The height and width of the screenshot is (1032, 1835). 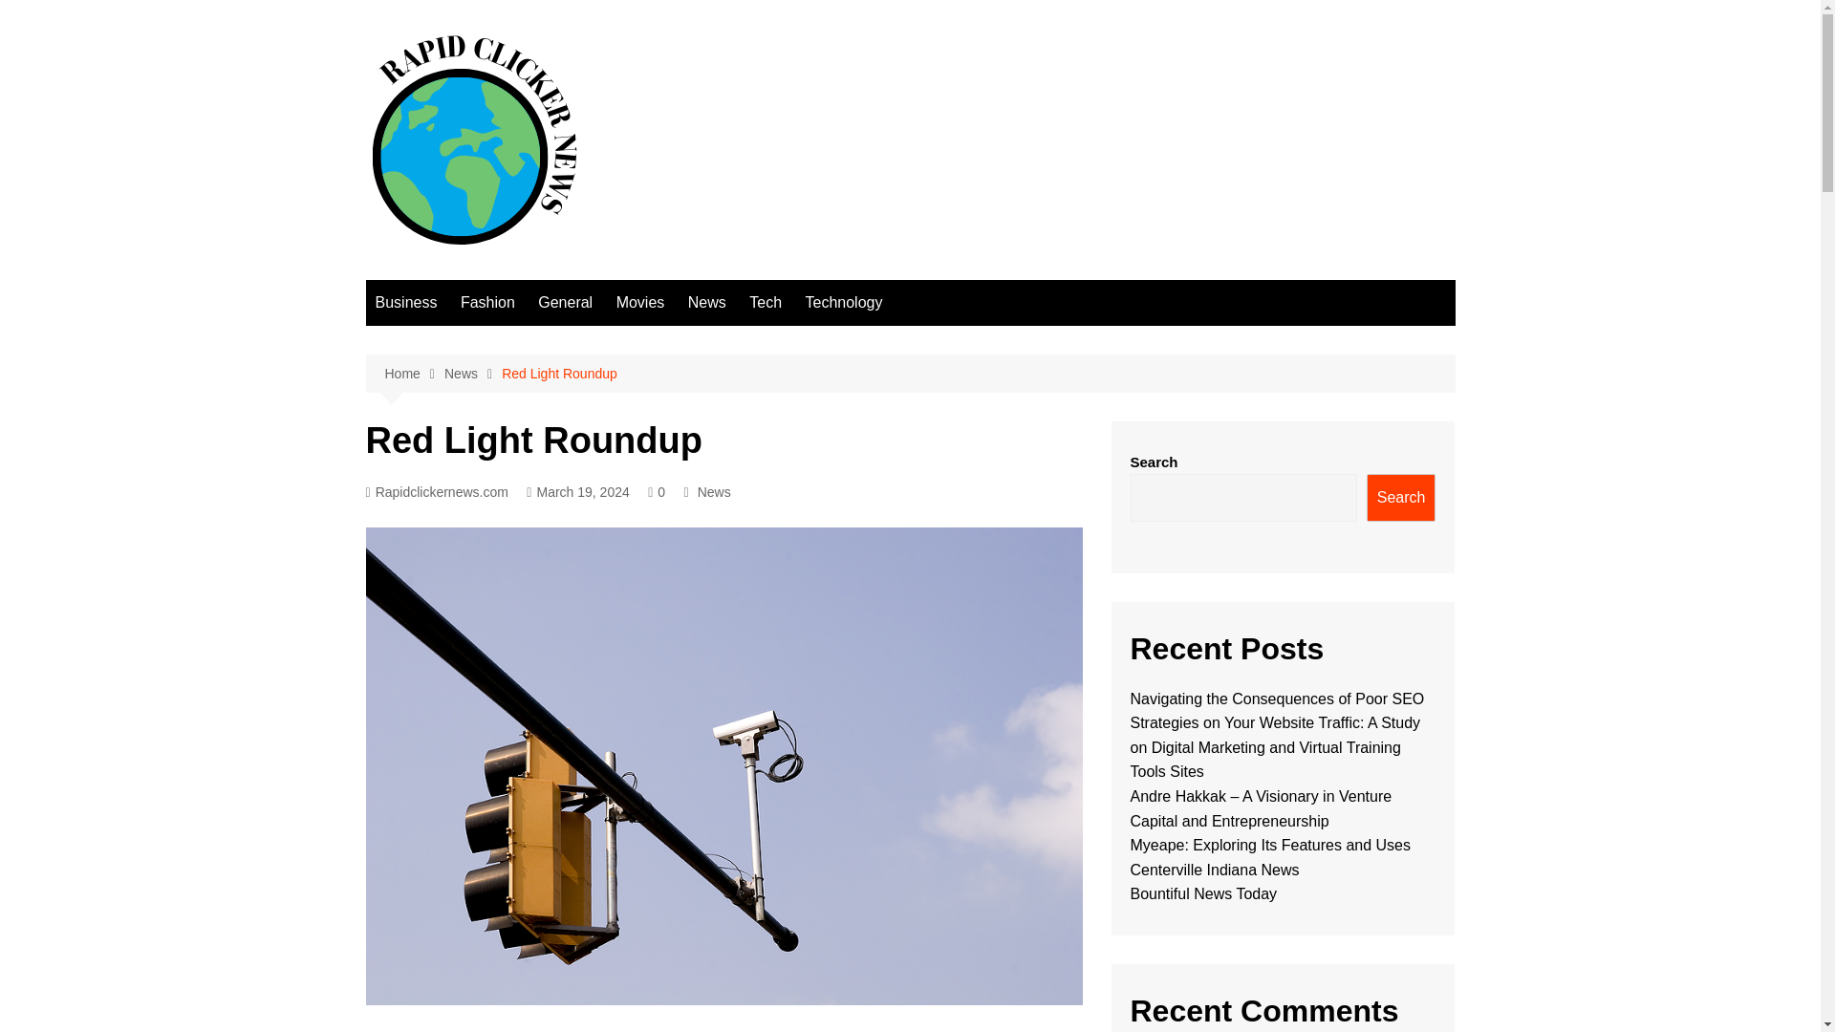 What do you see at coordinates (843, 302) in the screenshot?
I see `Technology` at bounding box center [843, 302].